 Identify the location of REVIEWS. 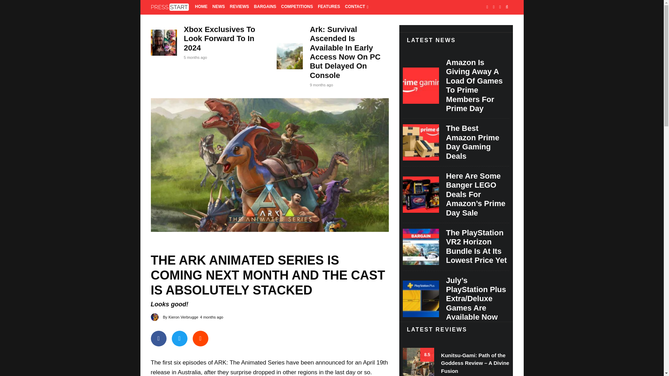
(239, 7).